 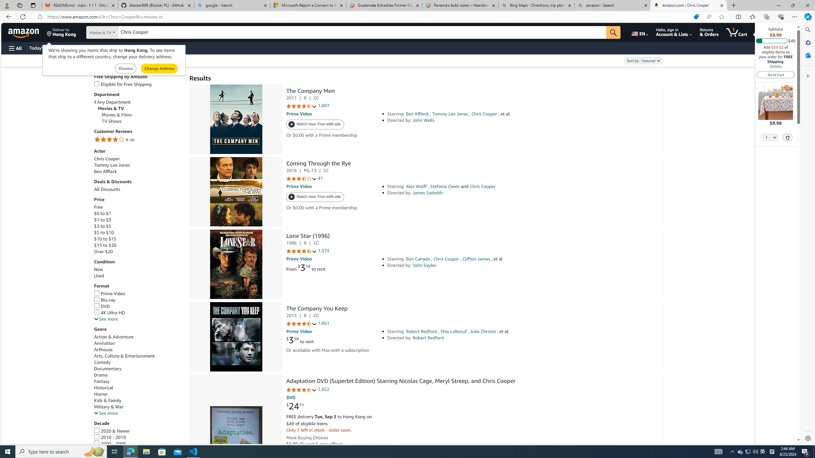 I want to click on TV Shows, so click(x=143, y=121).